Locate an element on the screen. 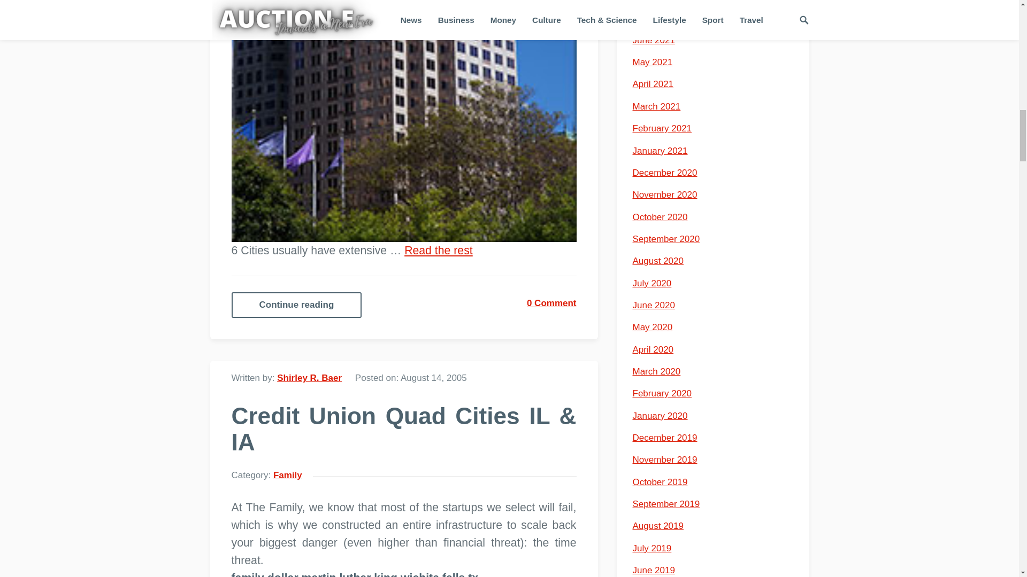  View all posts in Family is located at coordinates (287, 475).